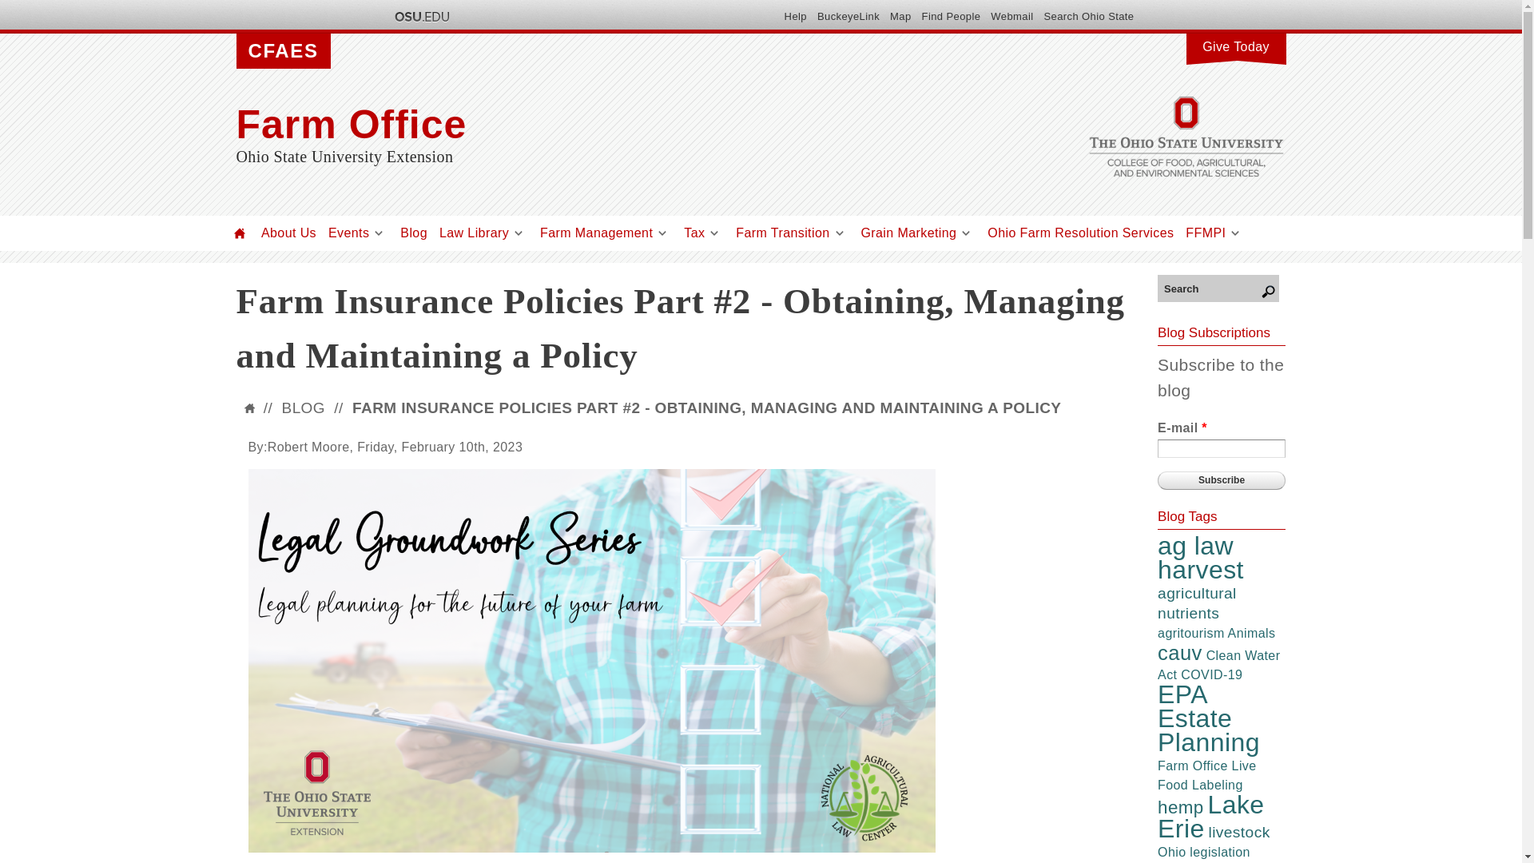 The height and width of the screenshot is (863, 1534). Describe the element at coordinates (1011, 16) in the screenshot. I see `Webmail` at that location.